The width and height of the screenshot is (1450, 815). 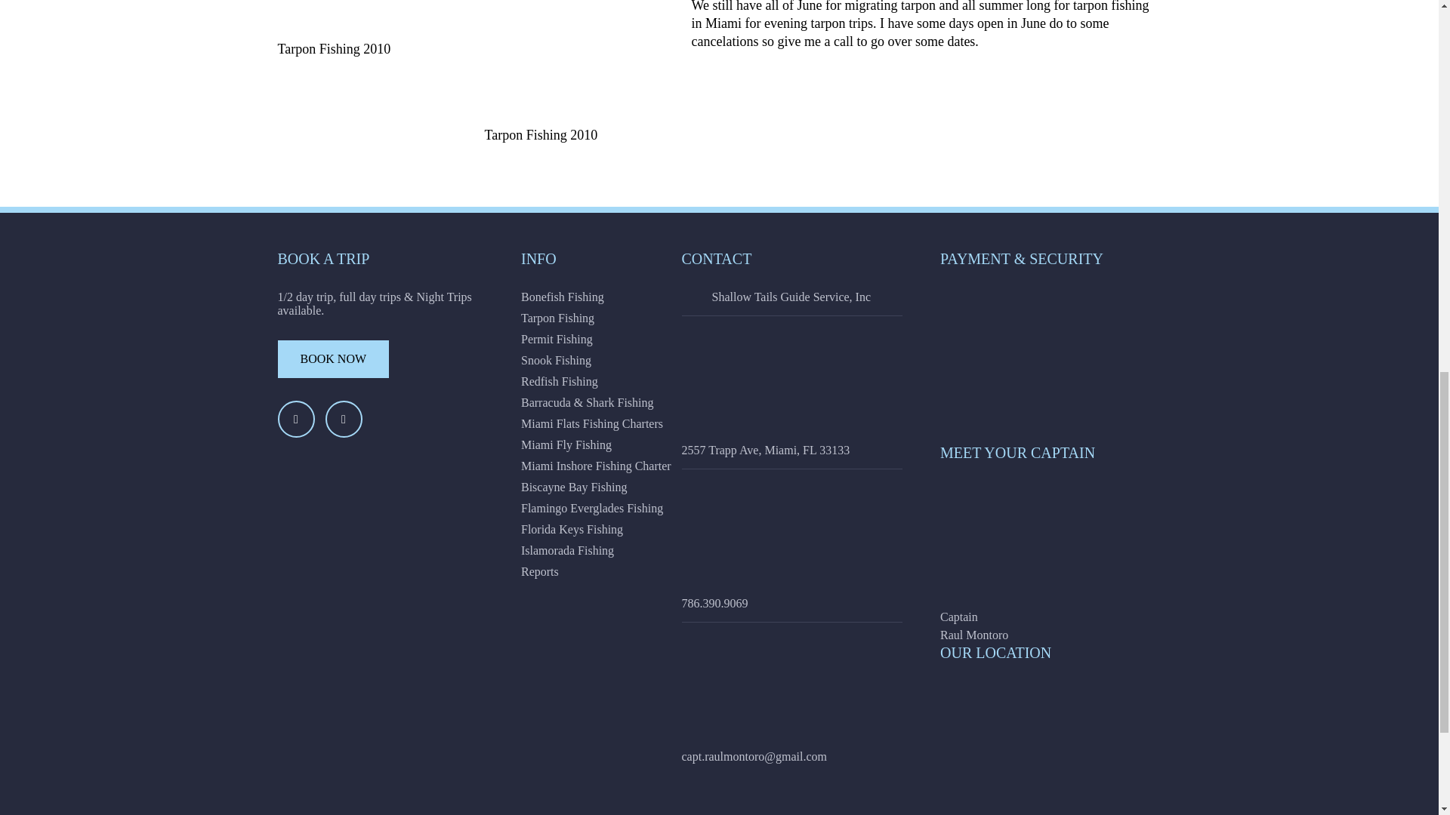 I want to click on Bonefish Fishing, so click(x=631, y=297).